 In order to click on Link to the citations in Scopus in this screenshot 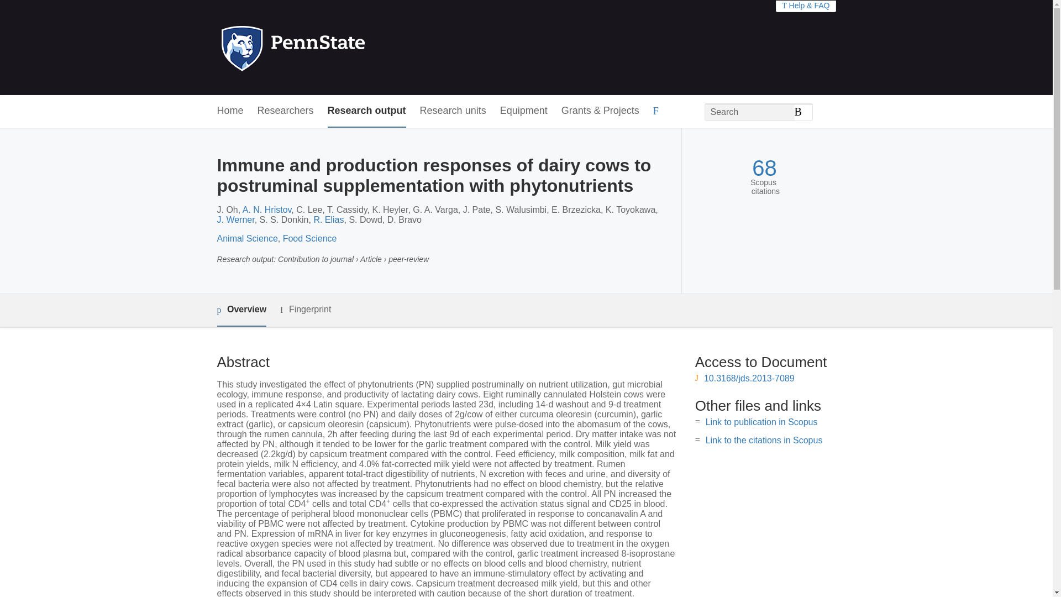, I will do `click(764, 440)`.